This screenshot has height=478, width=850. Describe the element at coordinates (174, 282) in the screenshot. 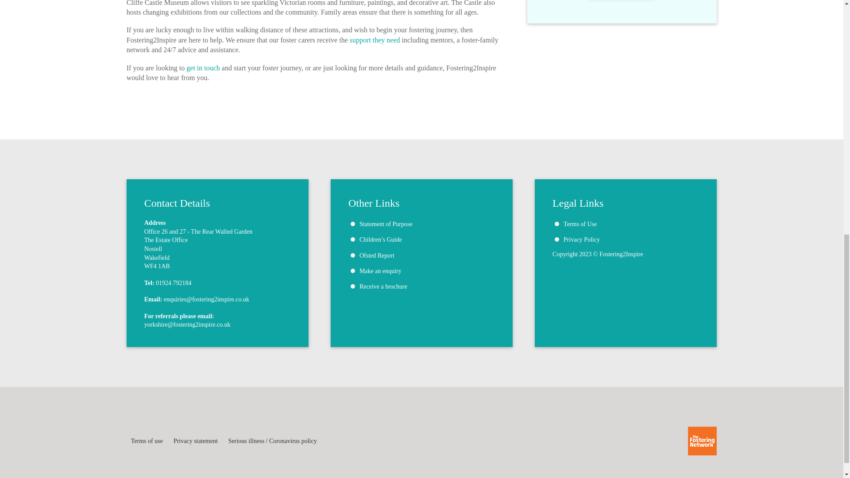

I see `01924 792184` at that location.